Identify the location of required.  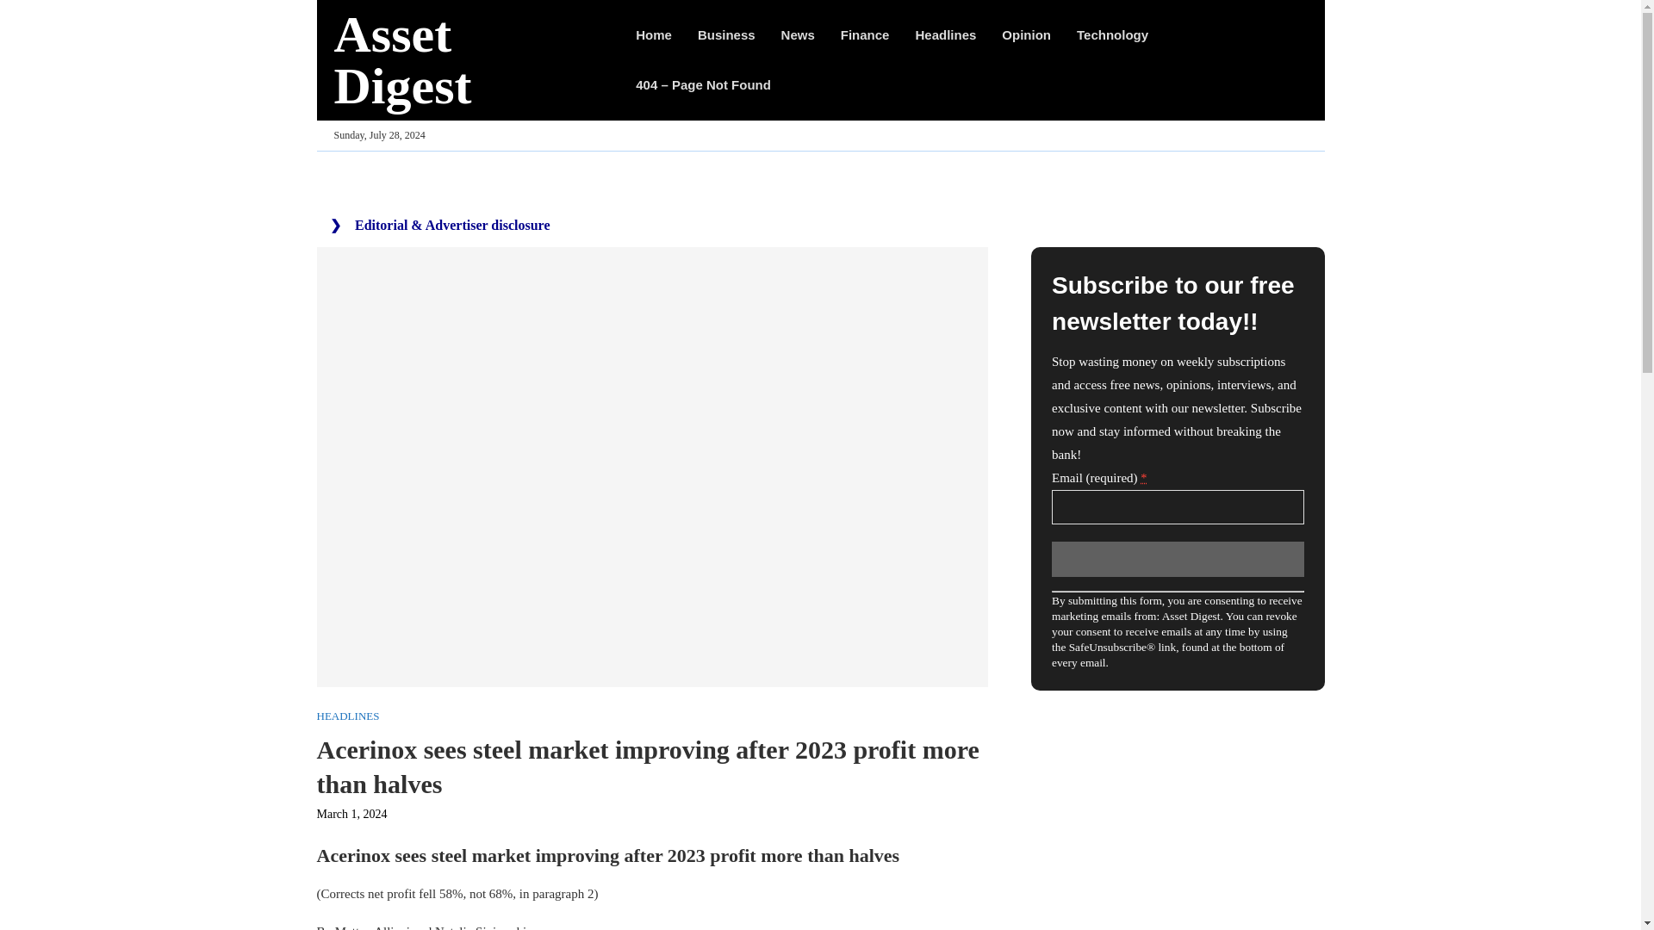
(1143, 477).